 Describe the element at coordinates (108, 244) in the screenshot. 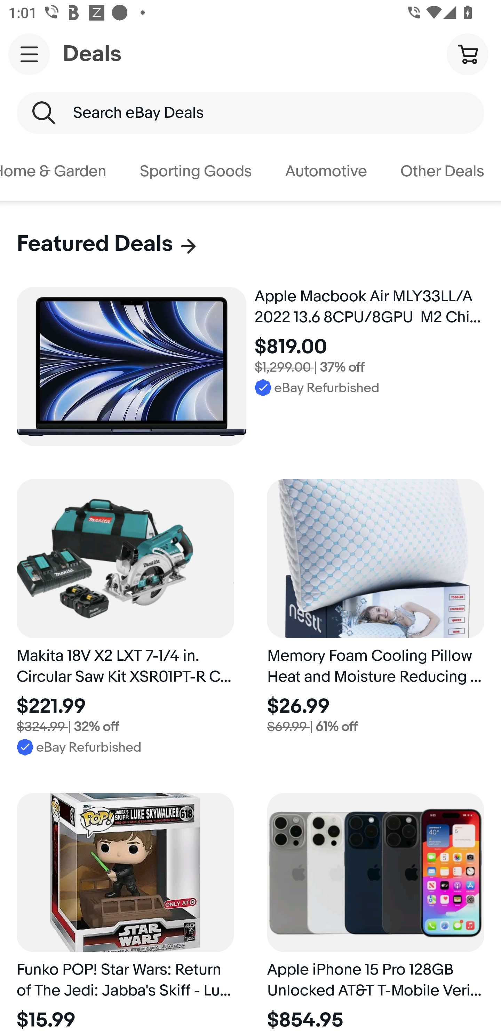

I see `Featured Deals   Featured Deals,7 items` at that location.